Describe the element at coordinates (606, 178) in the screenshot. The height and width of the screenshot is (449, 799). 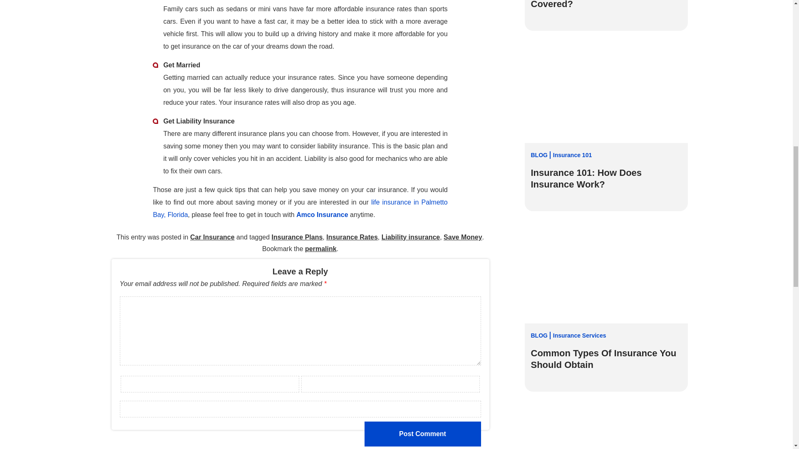
I see `Insurance 101: How Does Insurance Work?` at that location.